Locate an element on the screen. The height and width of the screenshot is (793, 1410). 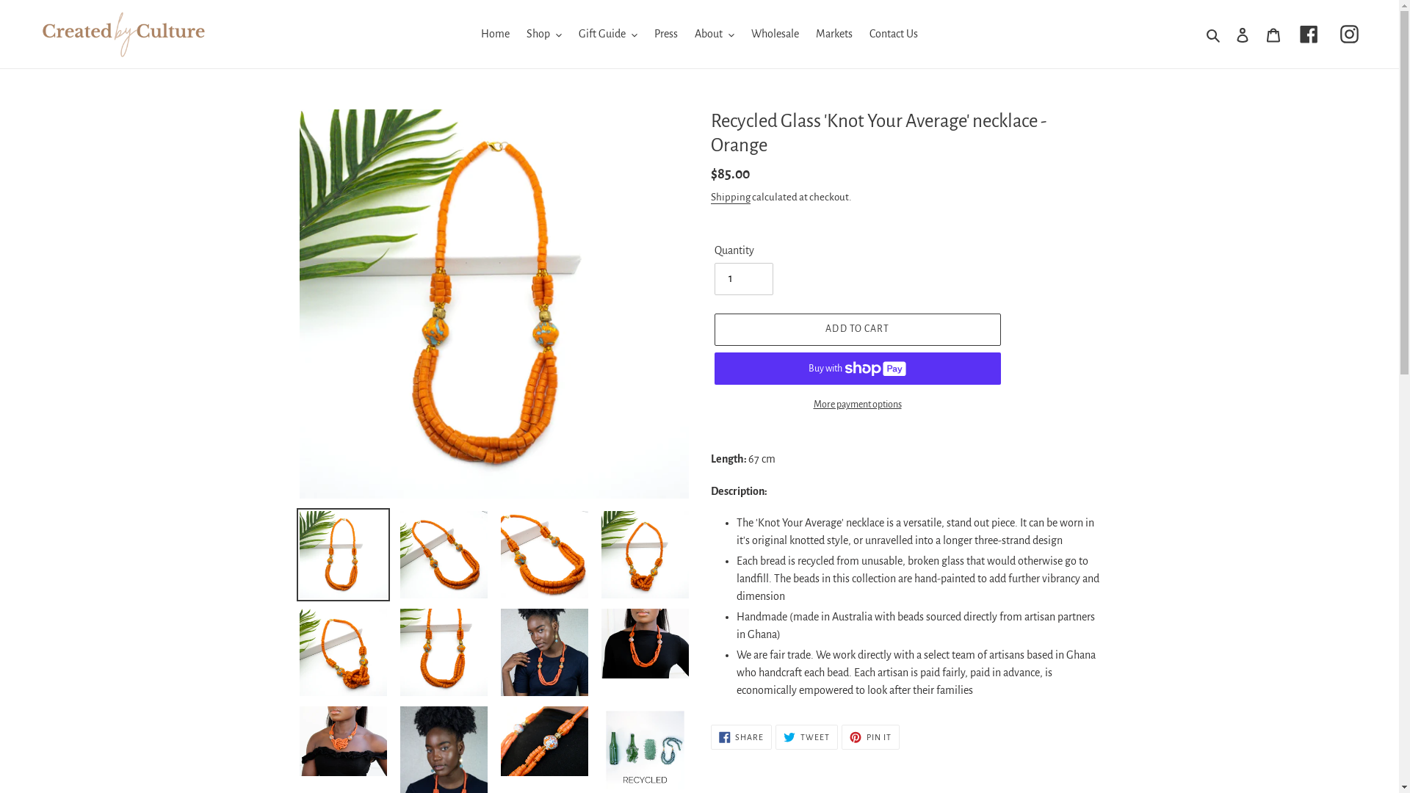
ADD TO CART is located at coordinates (857, 329).